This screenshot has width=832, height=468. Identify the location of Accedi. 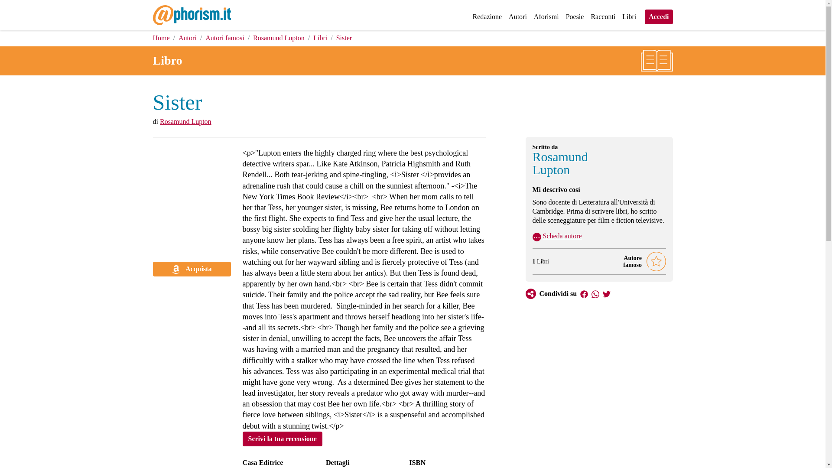
(659, 16).